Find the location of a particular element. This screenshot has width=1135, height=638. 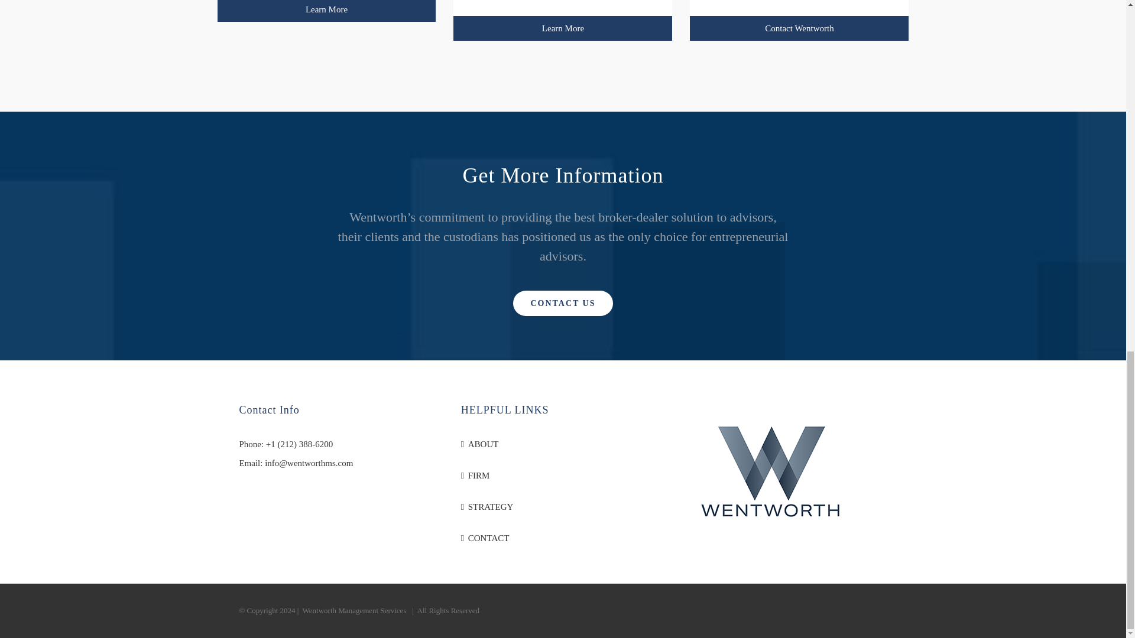

Learn More is located at coordinates (326, 11).